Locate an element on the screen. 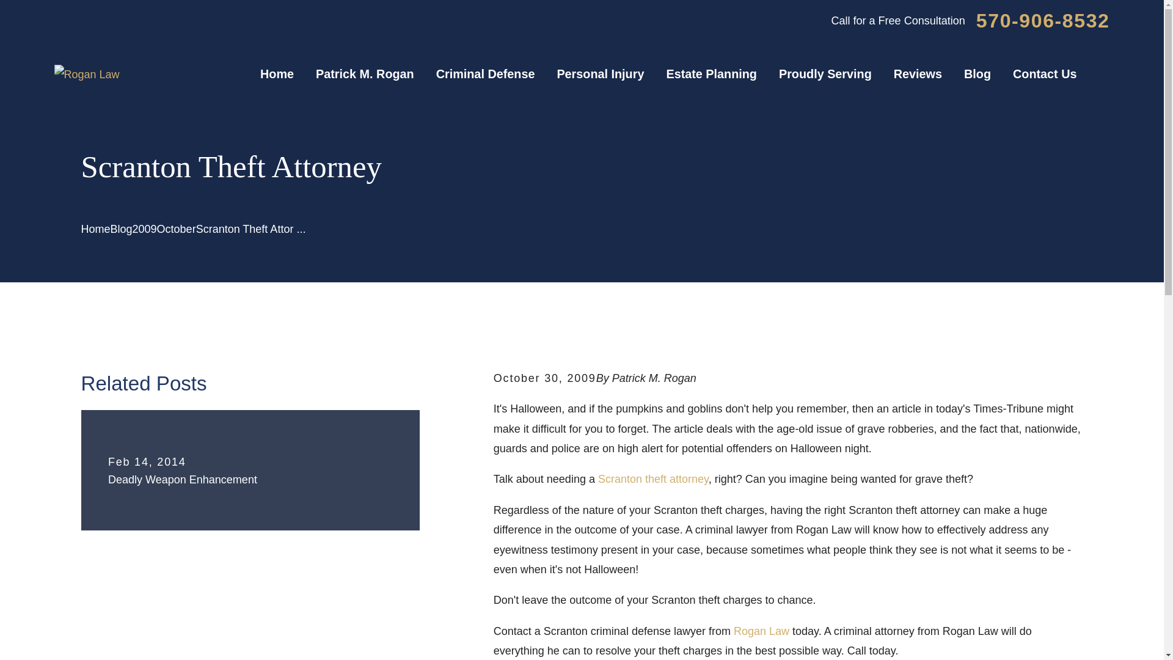  Go Home is located at coordinates (95, 229).